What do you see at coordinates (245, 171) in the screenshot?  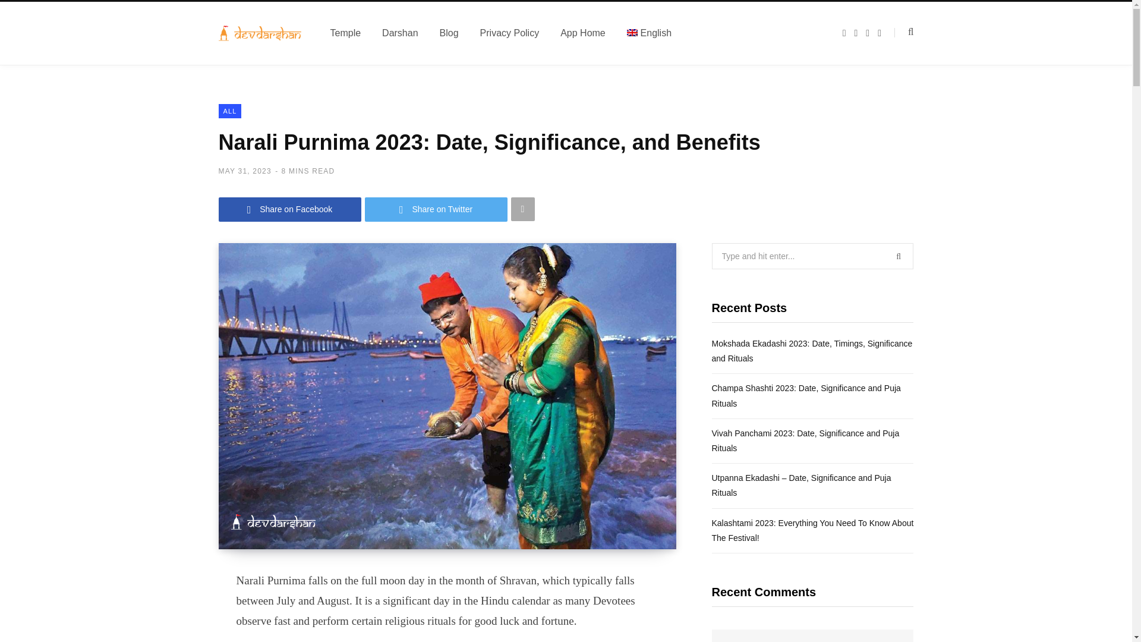 I see `MAY 31, 2023` at bounding box center [245, 171].